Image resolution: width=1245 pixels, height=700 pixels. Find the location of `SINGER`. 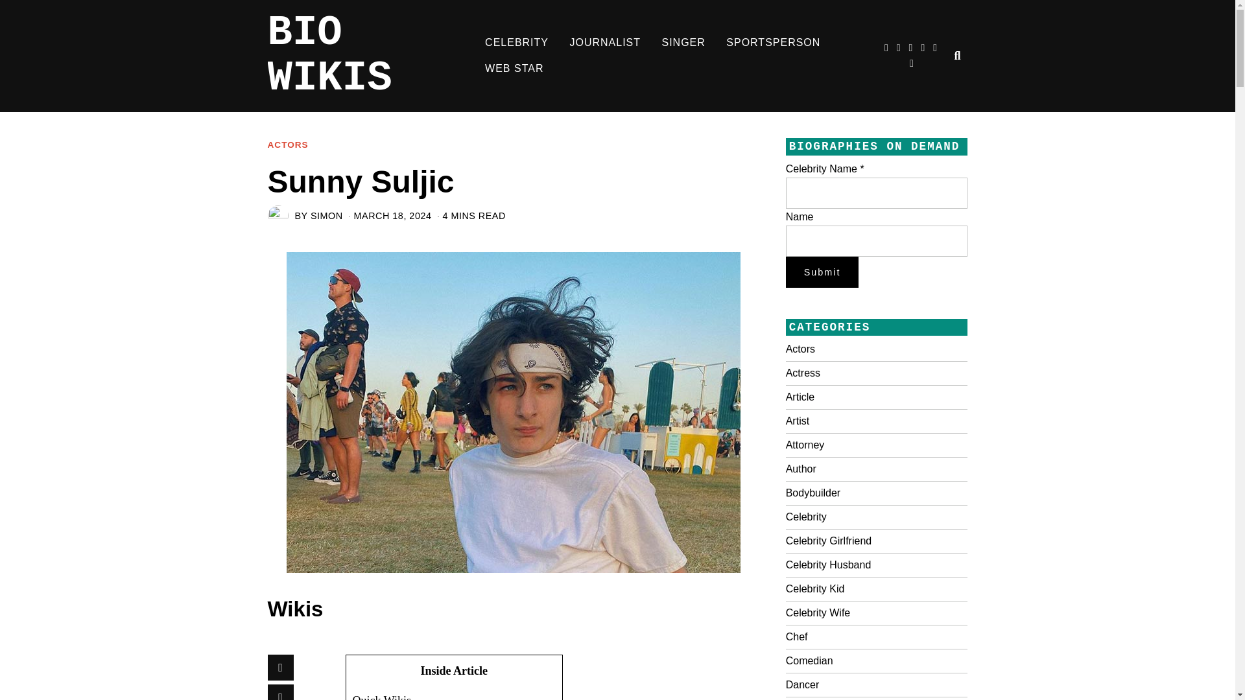

SINGER is located at coordinates (683, 43).